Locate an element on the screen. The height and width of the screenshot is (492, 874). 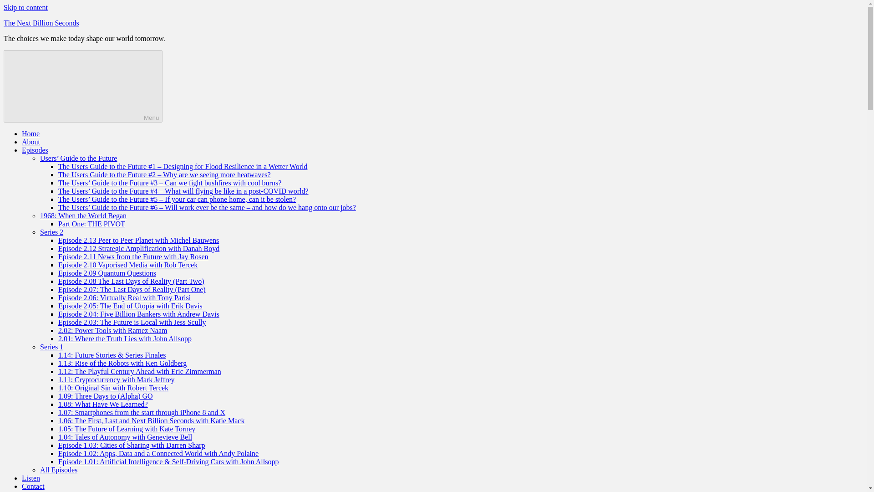
2.02: Power Tools with Ramez Naam is located at coordinates (112, 331).